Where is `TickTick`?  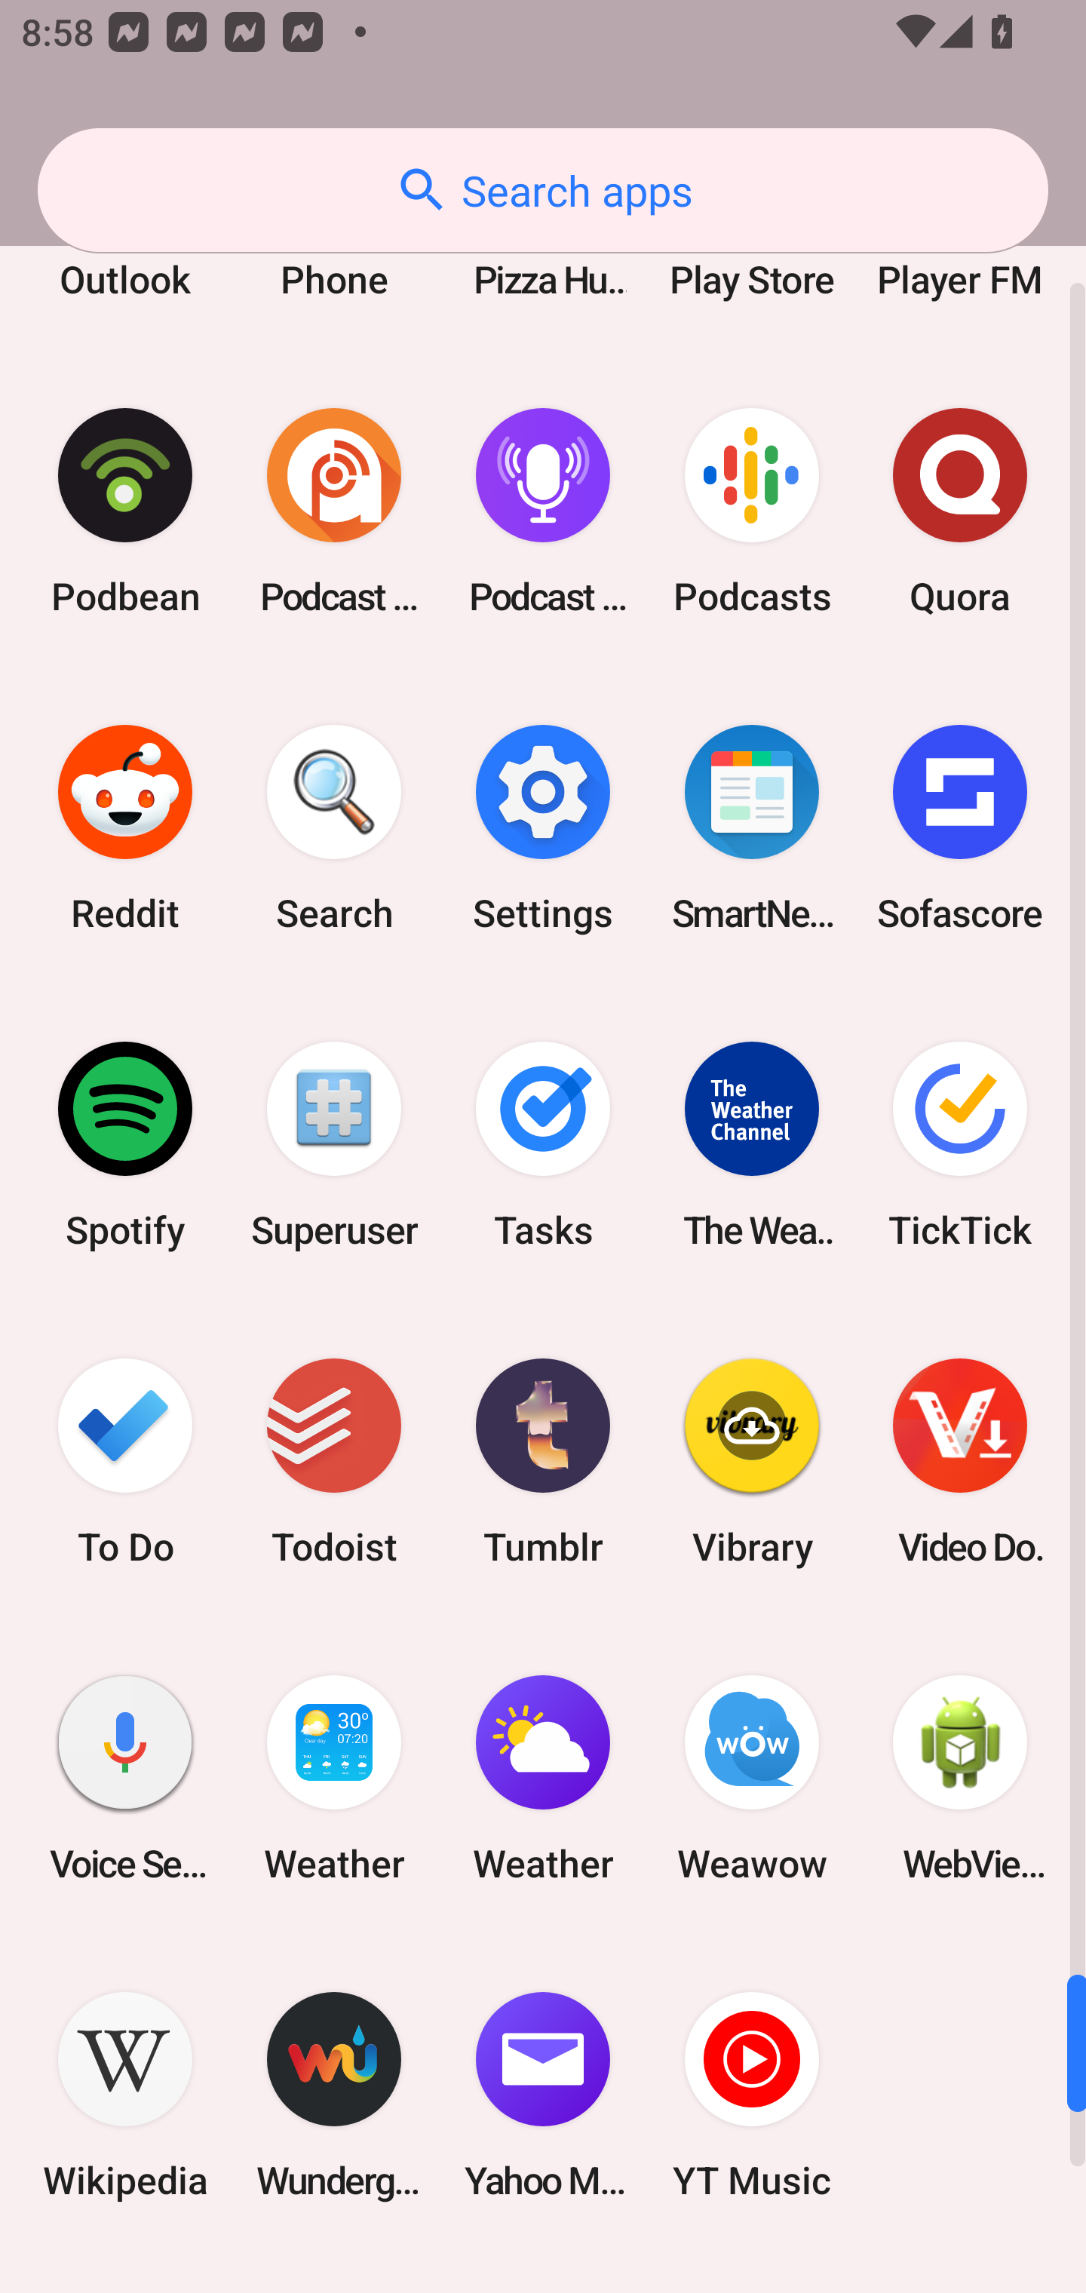
TickTick is located at coordinates (960, 1143).